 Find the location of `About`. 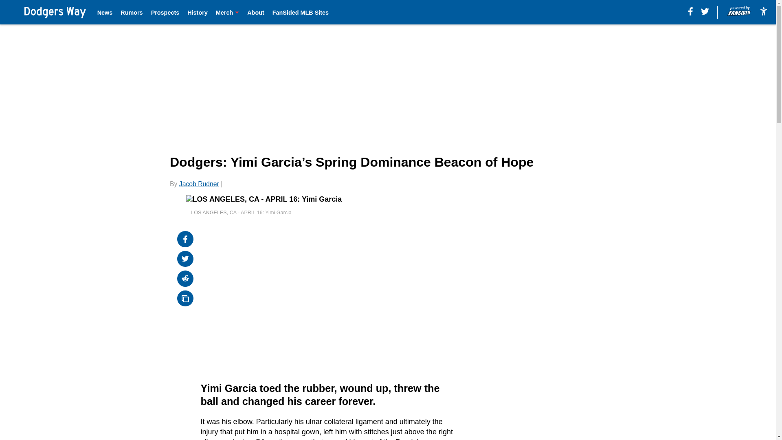

About is located at coordinates (255, 12).